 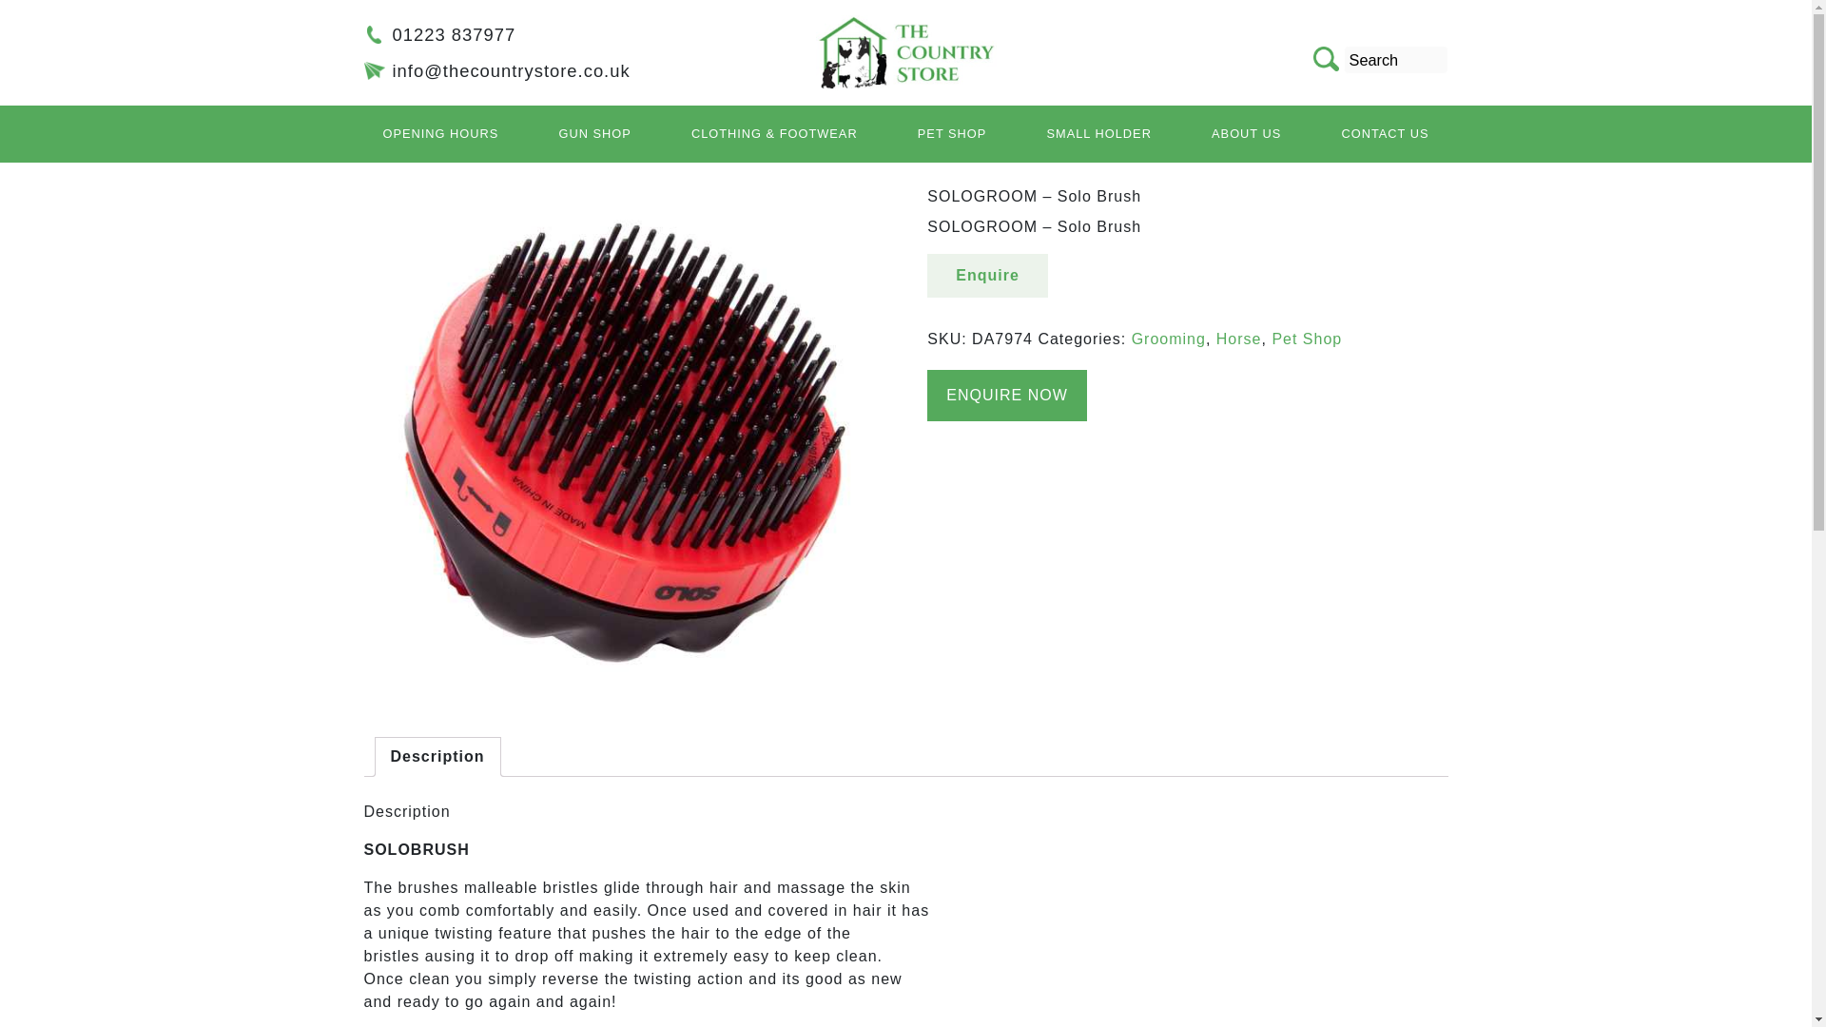 What do you see at coordinates (593, 133) in the screenshot?
I see `GUN SHOP` at bounding box center [593, 133].